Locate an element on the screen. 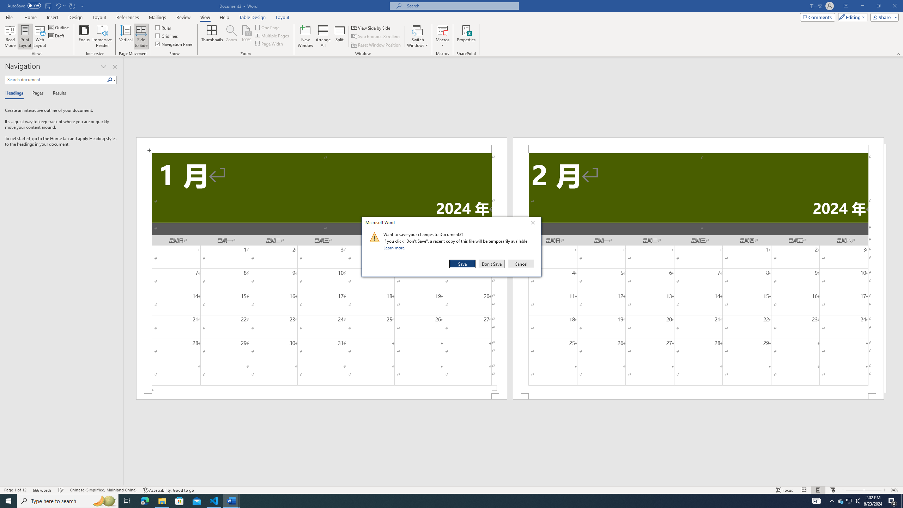  Accessibility Checker Accessibility: Good to go is located at coordinates (817, 501).